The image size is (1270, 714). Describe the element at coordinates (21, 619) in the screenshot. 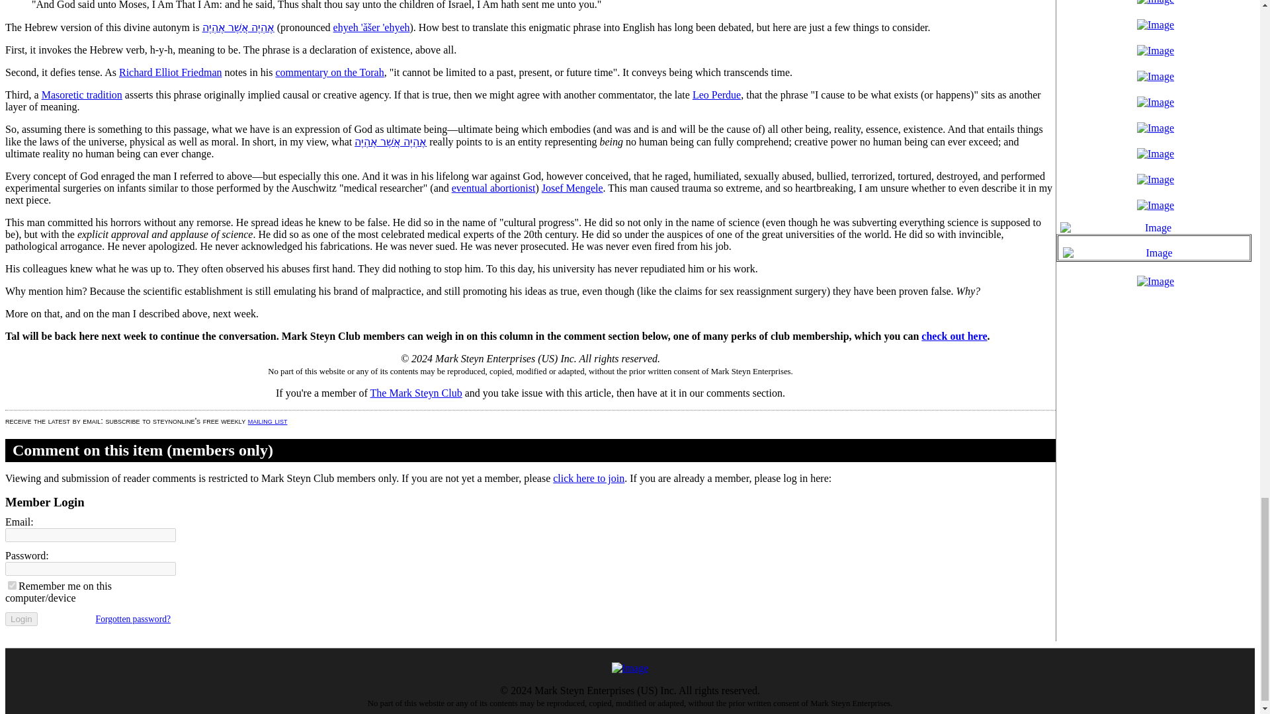

I see `Login` at that location.